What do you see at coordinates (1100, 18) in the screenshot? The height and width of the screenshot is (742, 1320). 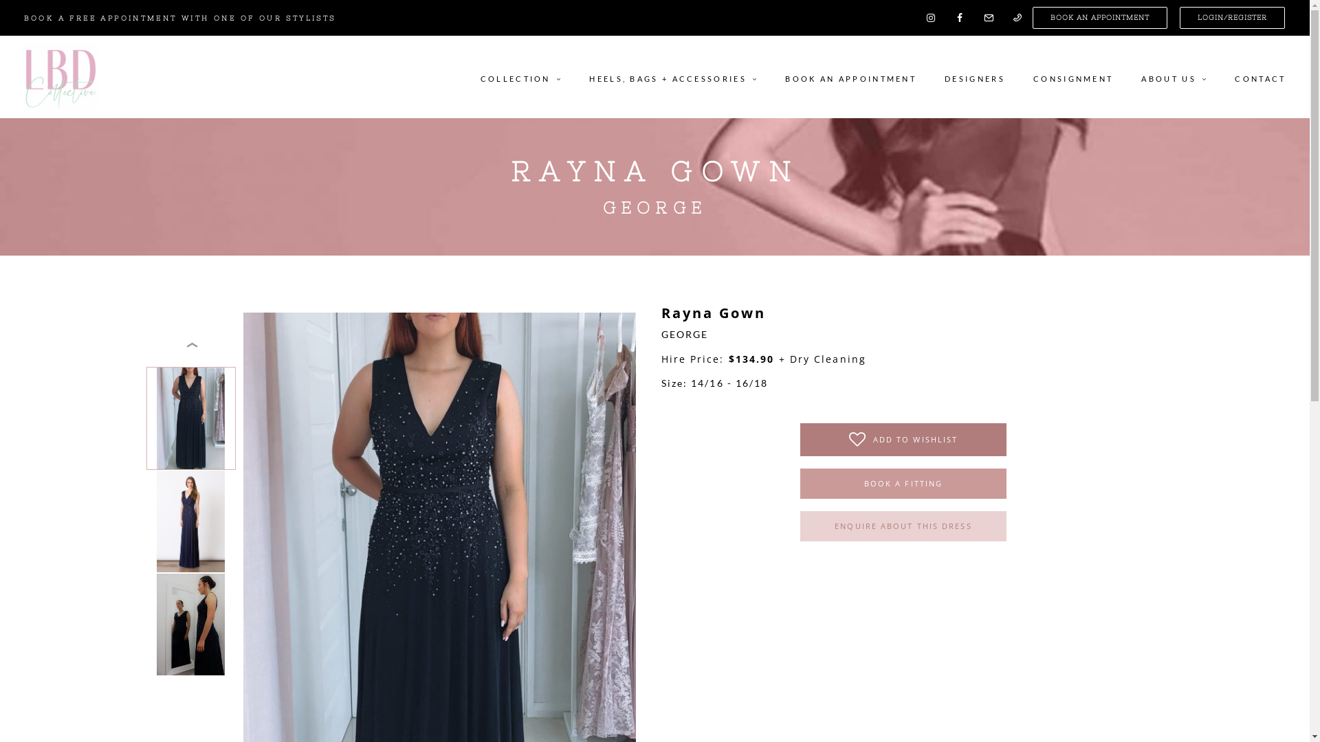 I see `BOOK AN APPOINTMENT` at bounding box center [1100, 18].